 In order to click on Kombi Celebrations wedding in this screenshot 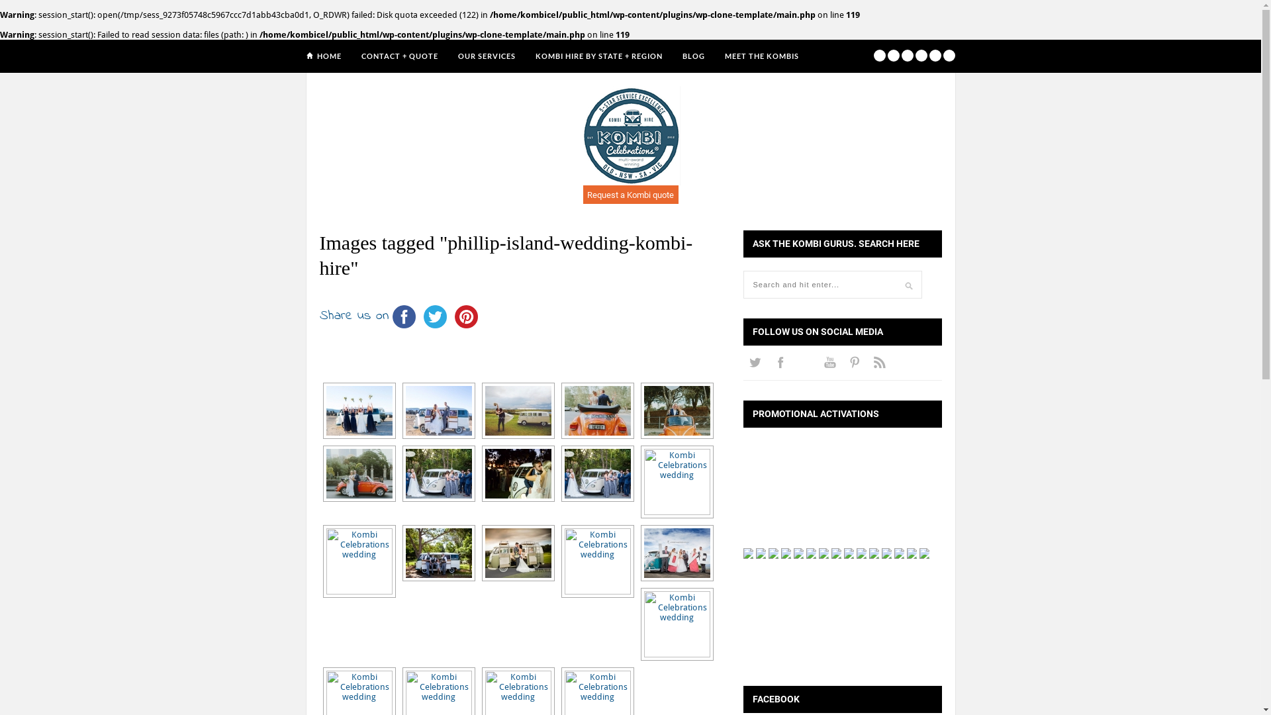, I will do `click(438, 474)`.